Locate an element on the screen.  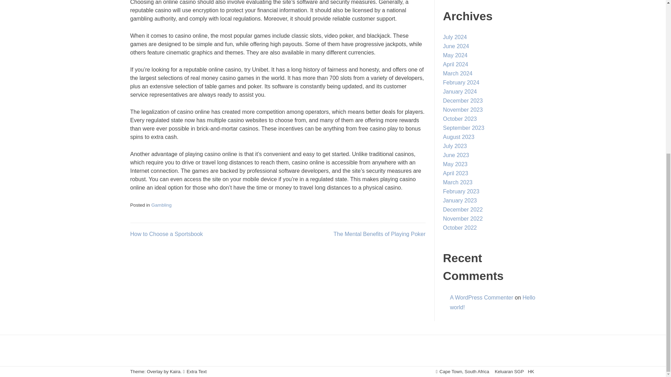
December 2023 is located at coordinates (463, 101).